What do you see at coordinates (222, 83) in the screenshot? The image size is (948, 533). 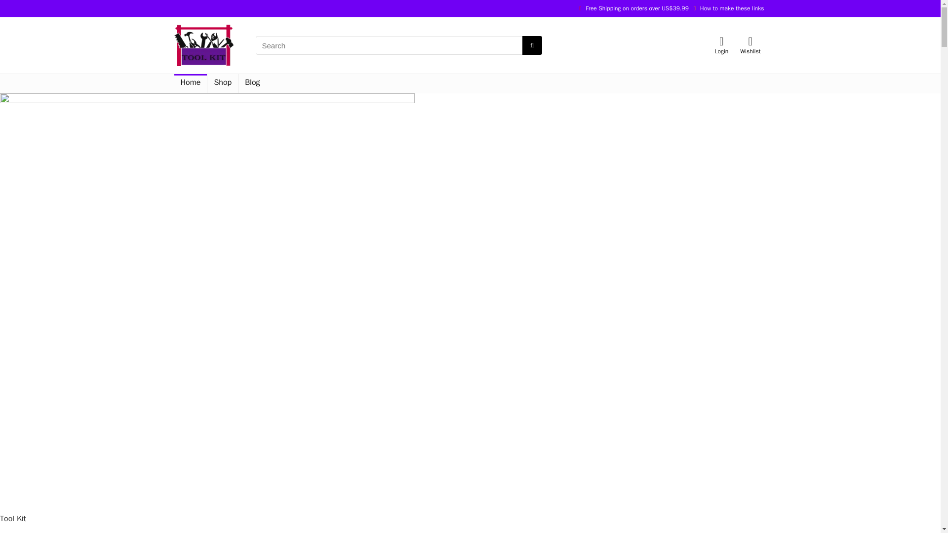 I see `Shop` at bounding box center [222, 83].